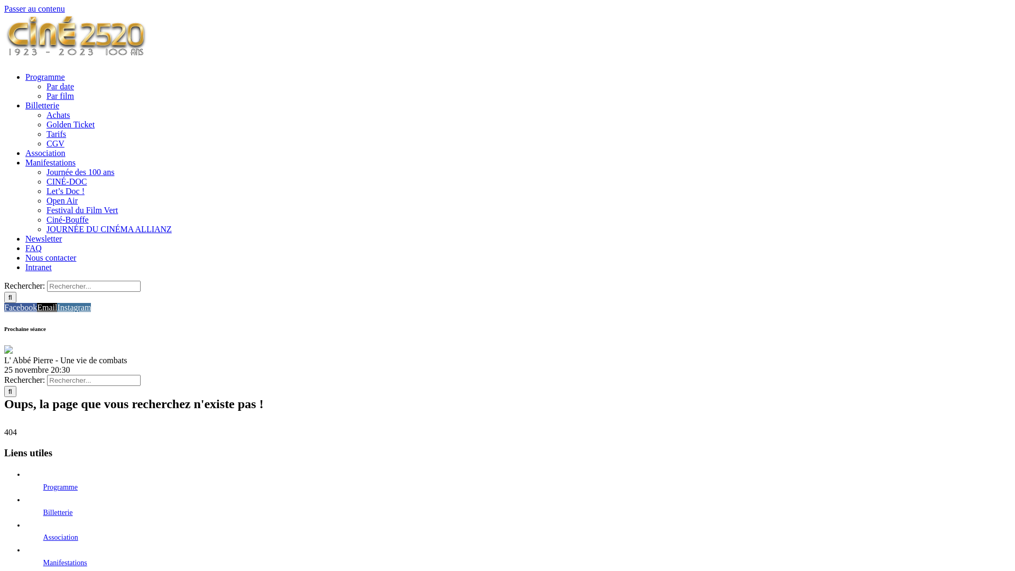  What do you see at coordinates (74, 308) in the screenshot?
I see `Instagram` at bounding box center [74, 308].